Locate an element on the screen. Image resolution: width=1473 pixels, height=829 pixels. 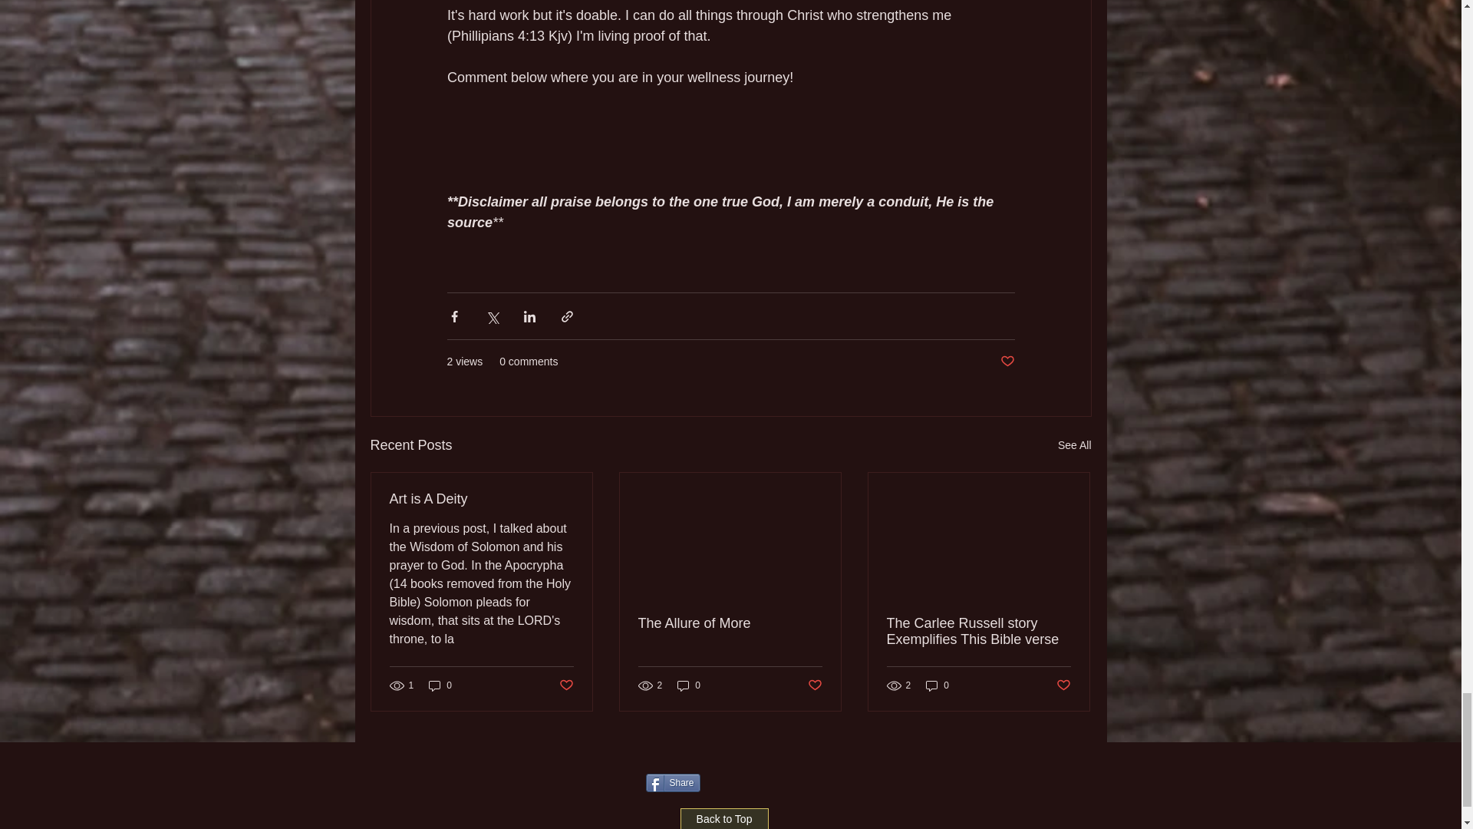
Share is located at coordinates (674, 783).